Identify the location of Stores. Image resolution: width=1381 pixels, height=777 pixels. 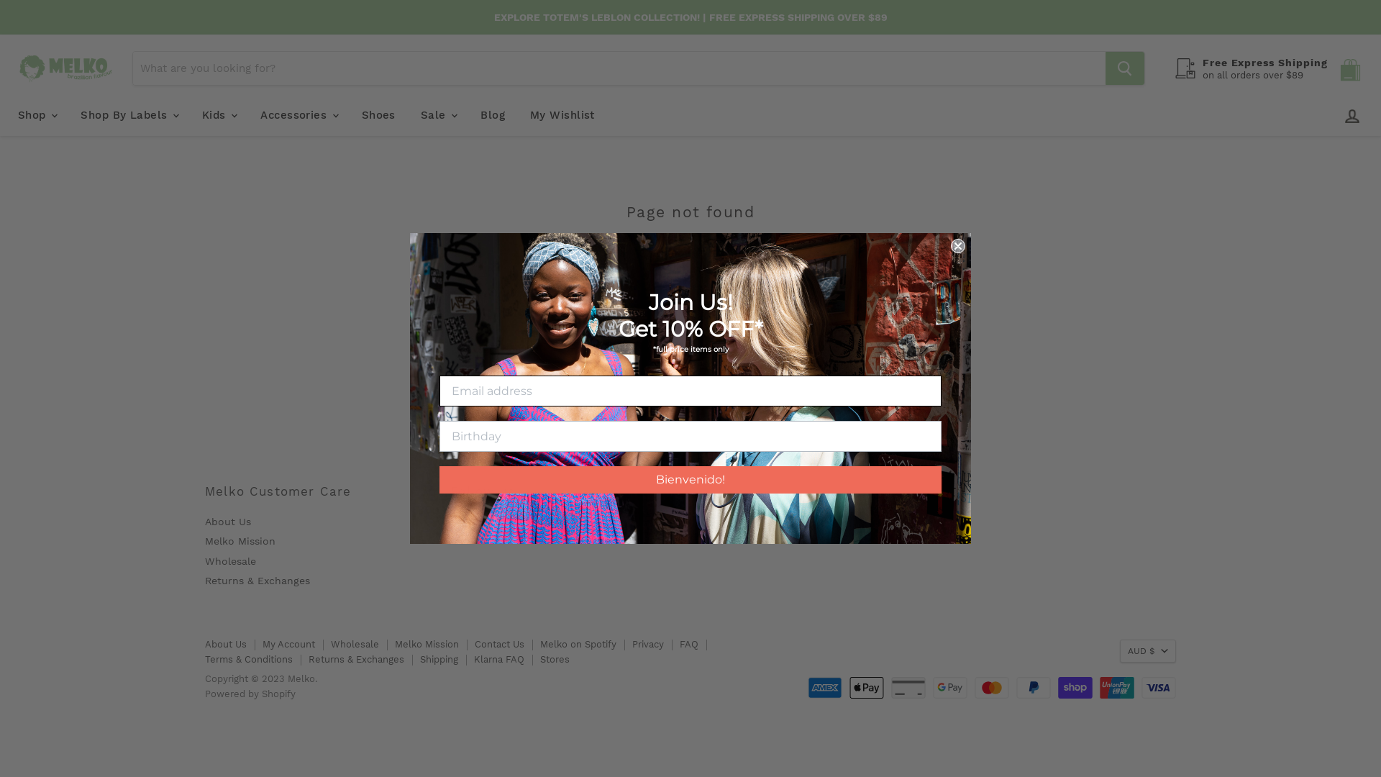
(555, 659).